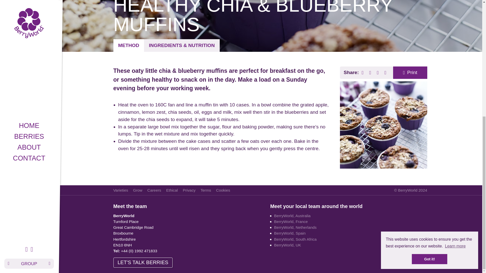  Describe the element at coordinates (410, 73) in the screenshot. I see `Print` at that location.